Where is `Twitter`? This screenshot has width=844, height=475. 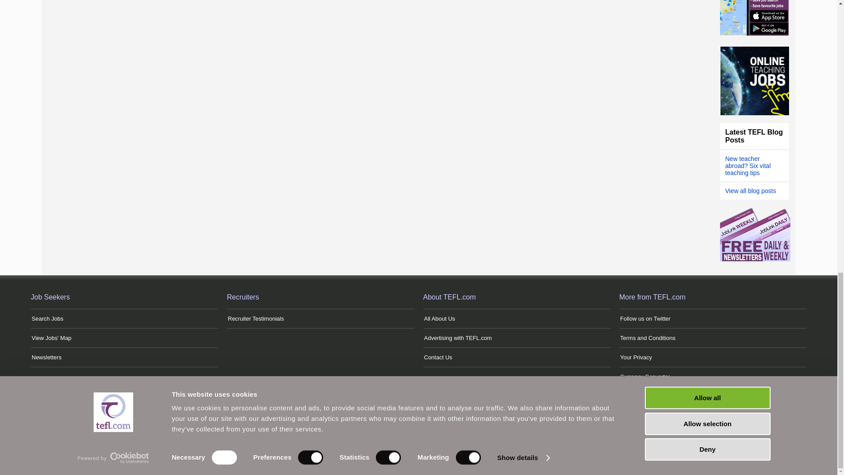 Twitter is located at coordinates (367, 437).